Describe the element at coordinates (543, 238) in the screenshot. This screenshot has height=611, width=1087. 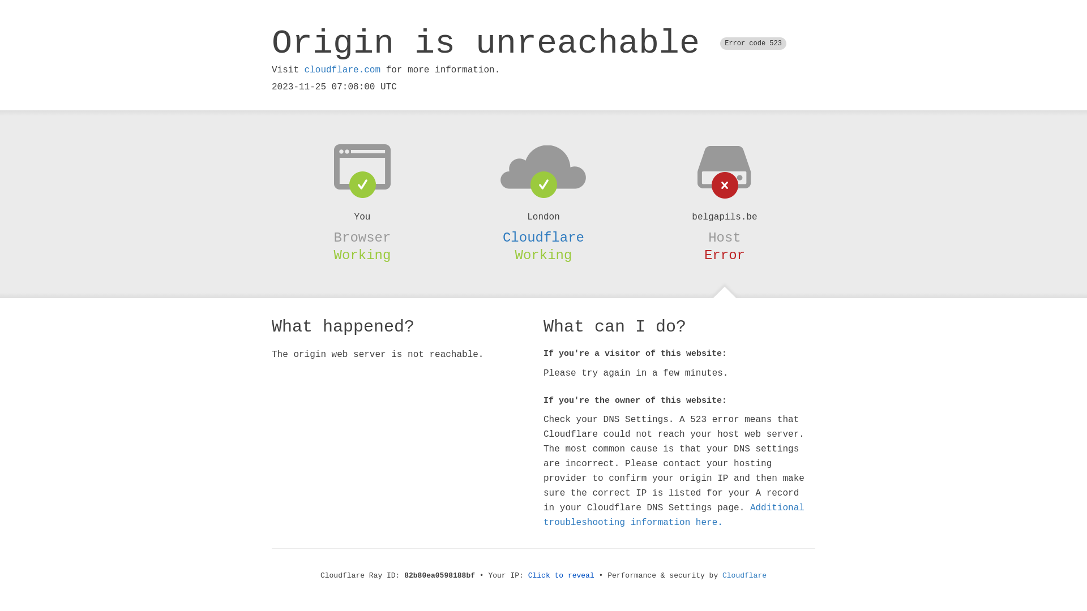
I see `Cloudflare` at that location.